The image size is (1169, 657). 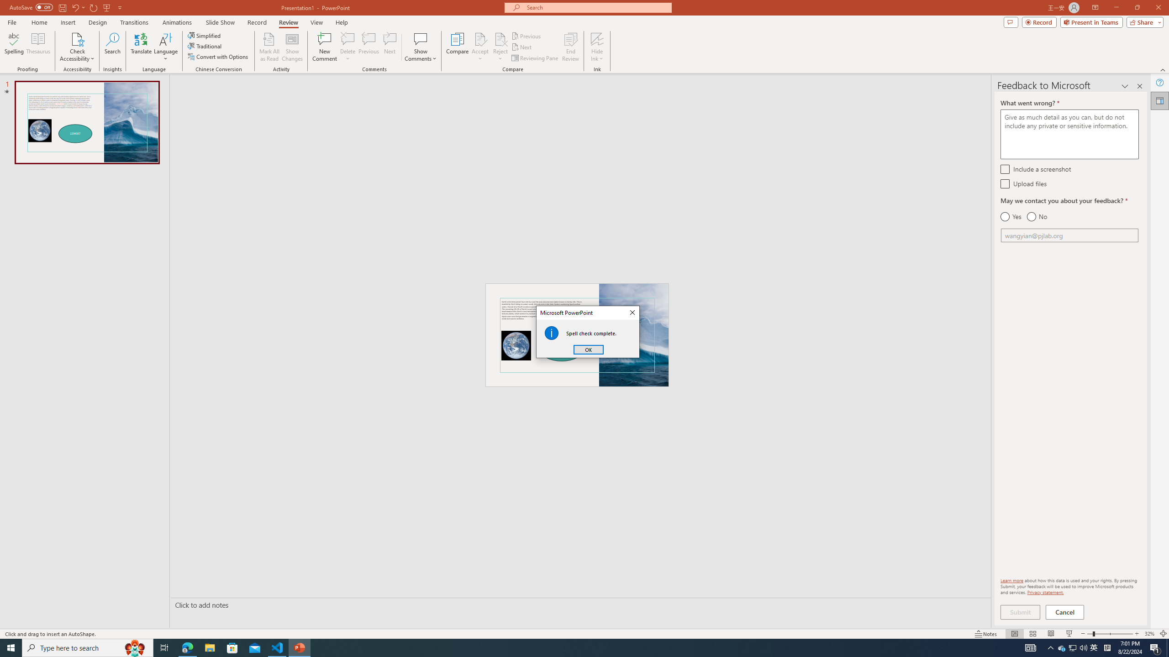 What do you see at coordinates (1149, 634) in the screenshot?
I see `Zoom 32%` at bounding box center [1149, 634].